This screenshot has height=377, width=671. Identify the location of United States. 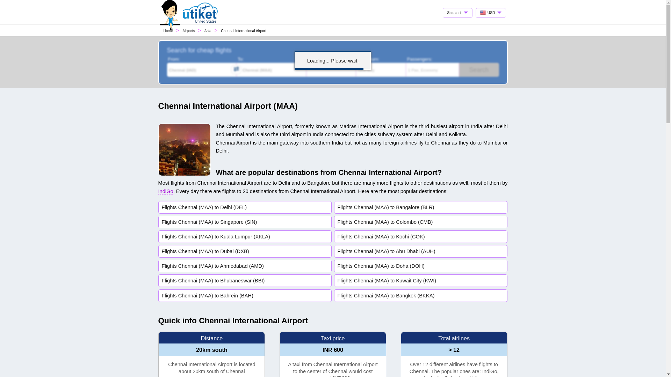
(201, 22).